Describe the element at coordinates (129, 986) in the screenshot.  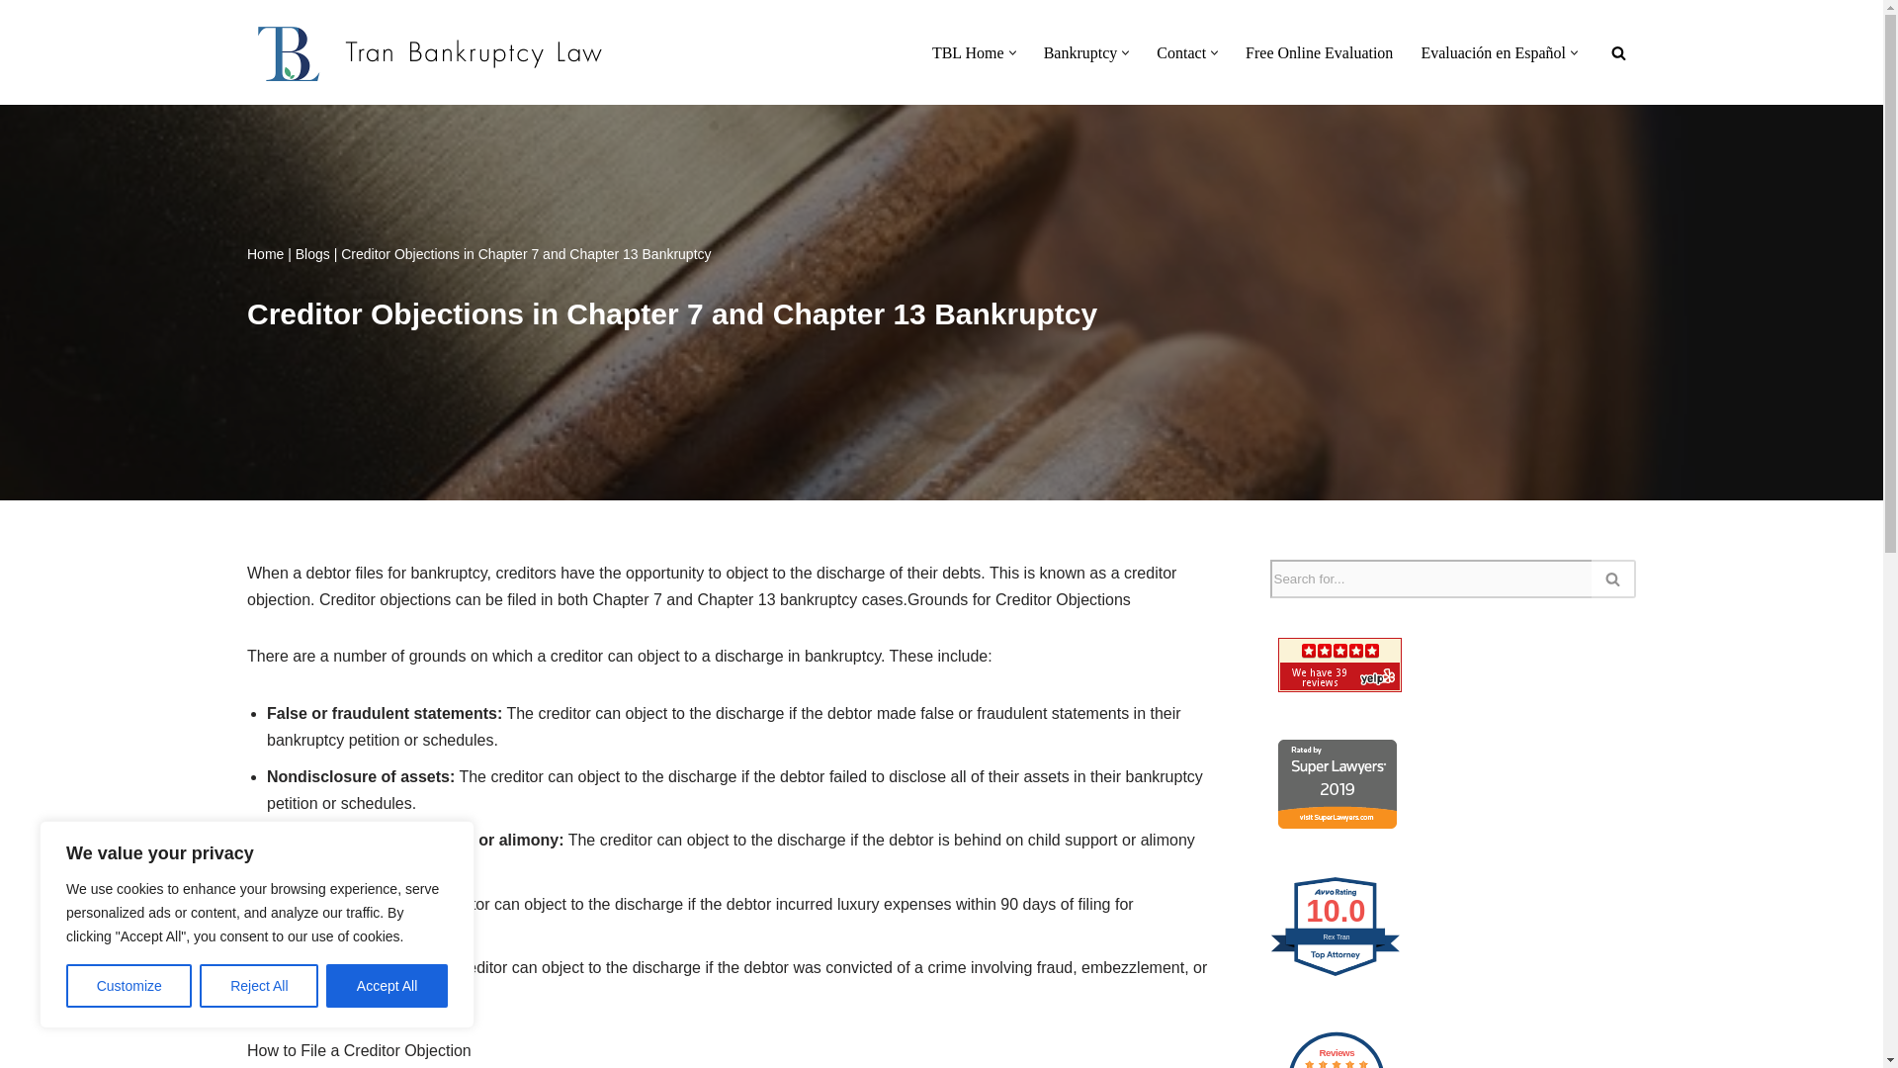
I see `Customize` at that location.